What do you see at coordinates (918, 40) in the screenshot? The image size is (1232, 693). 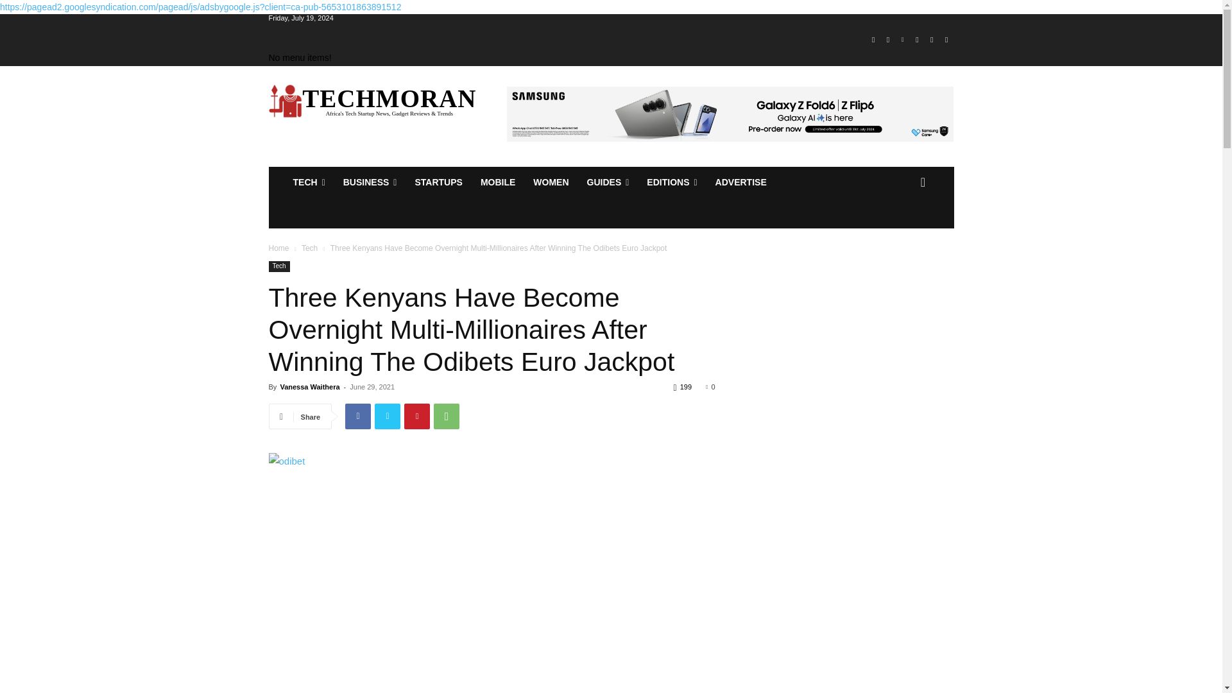 I see `Telegram` at bounding box center [918, 40].